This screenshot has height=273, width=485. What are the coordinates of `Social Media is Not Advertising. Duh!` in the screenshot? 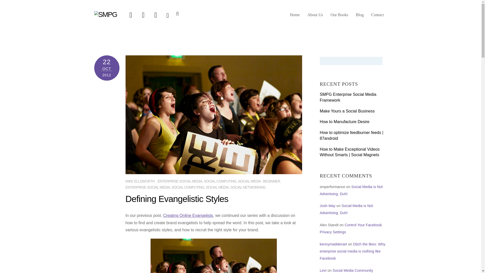 It's located at (351, 190).